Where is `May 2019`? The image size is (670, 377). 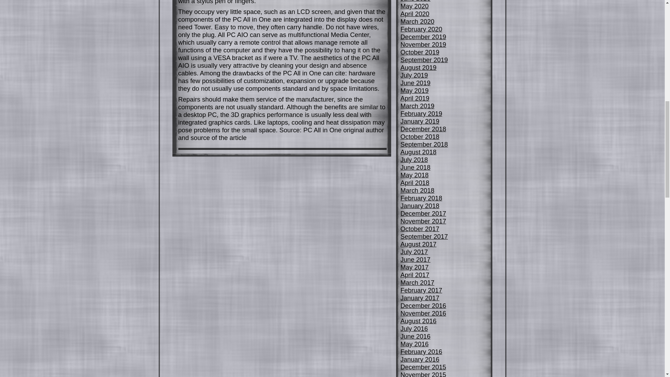
May 2019 is located at coordinates (415, 91).